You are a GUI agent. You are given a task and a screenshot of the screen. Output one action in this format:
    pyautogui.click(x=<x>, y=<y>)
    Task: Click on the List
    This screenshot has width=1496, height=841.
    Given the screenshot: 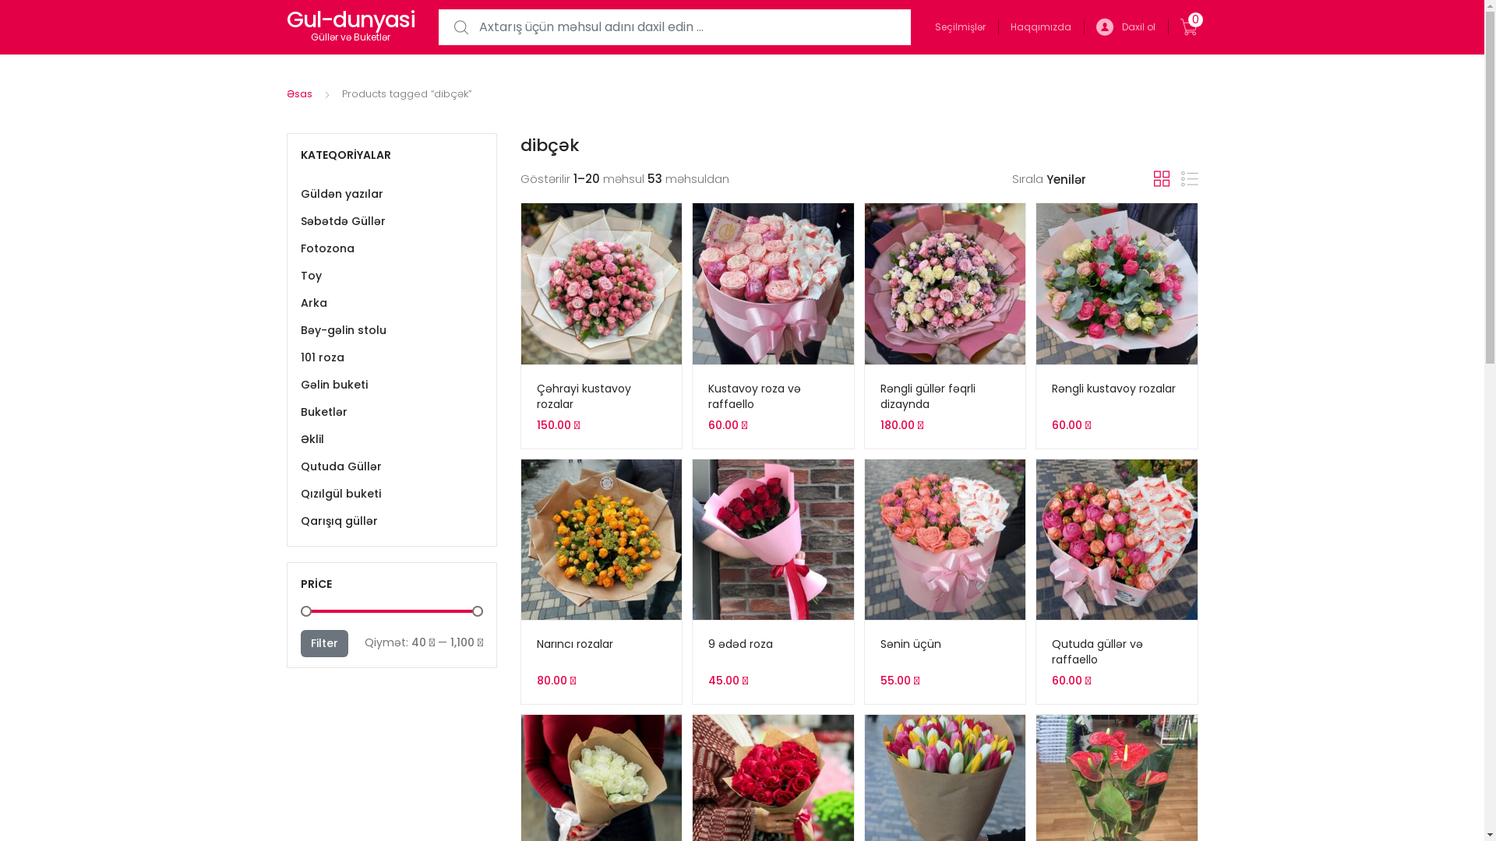 What is the action you would take?
    pyautogui.click(x=1190, y=179)
    